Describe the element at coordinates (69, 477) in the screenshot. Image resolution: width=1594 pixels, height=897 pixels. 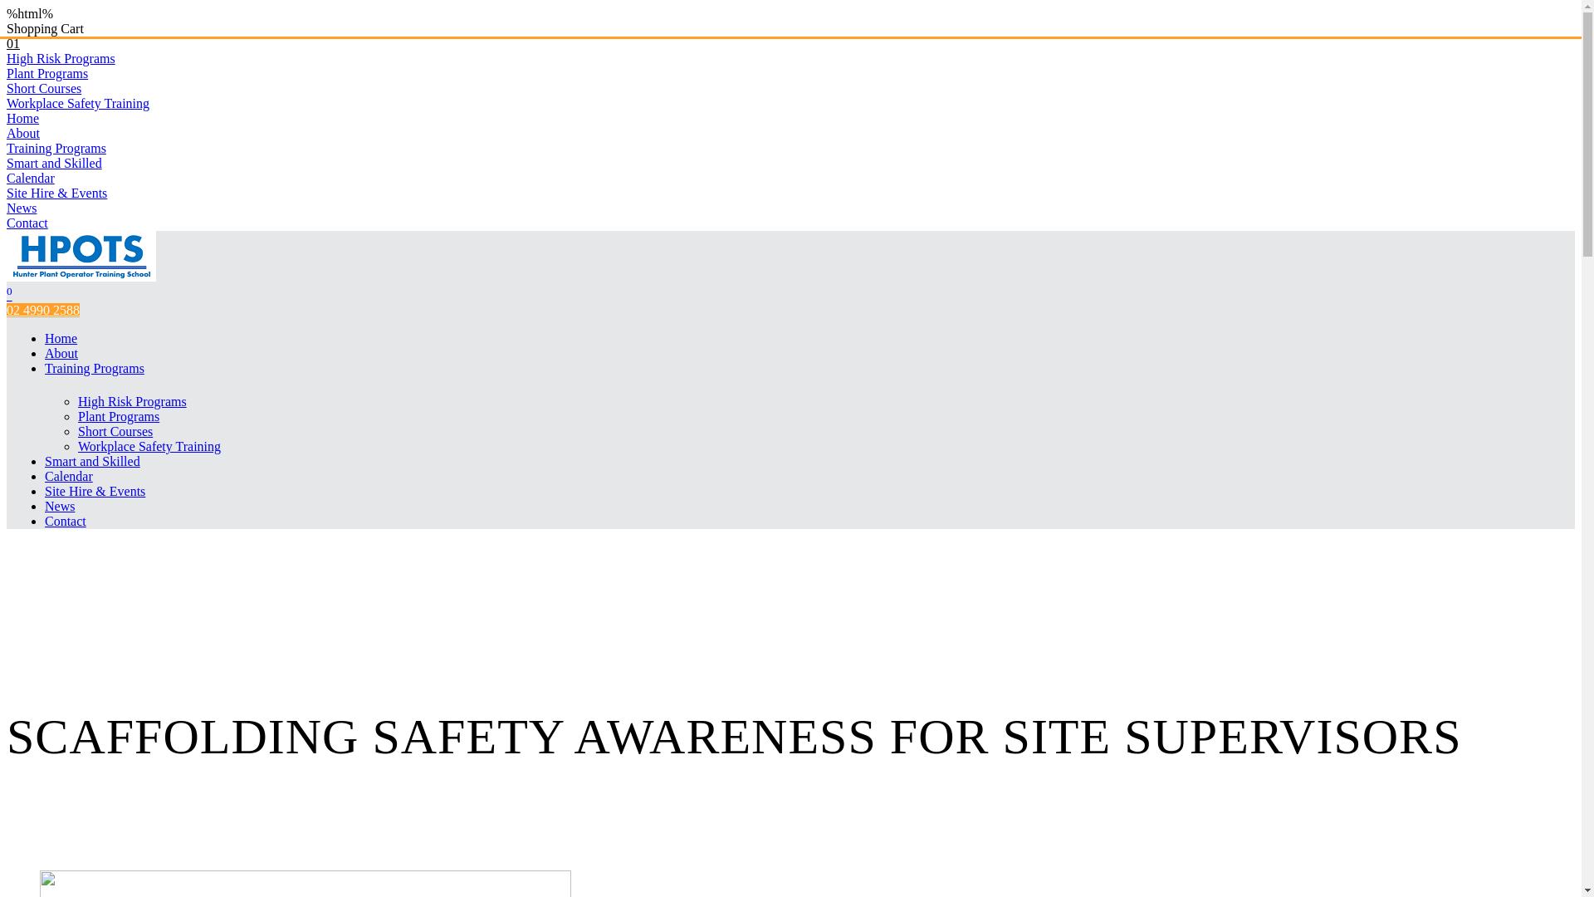
I see `Calendar` at that location.